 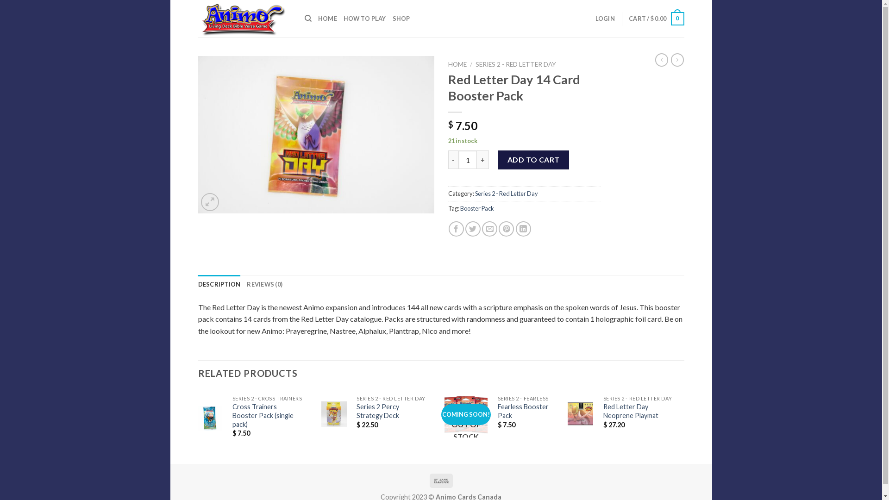 What do you see at coordinates (477, 208) in the screenshot?
I see `Booster Pack` at bounding box center [477, 208].